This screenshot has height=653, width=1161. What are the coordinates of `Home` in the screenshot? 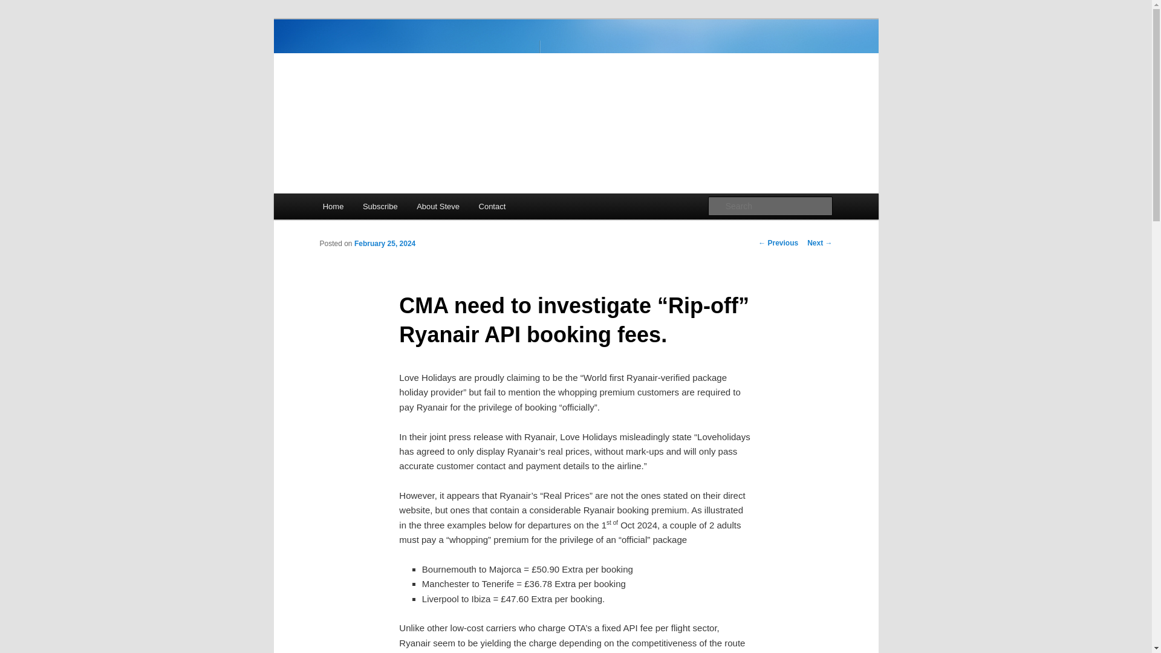 It's located at (333, 206).